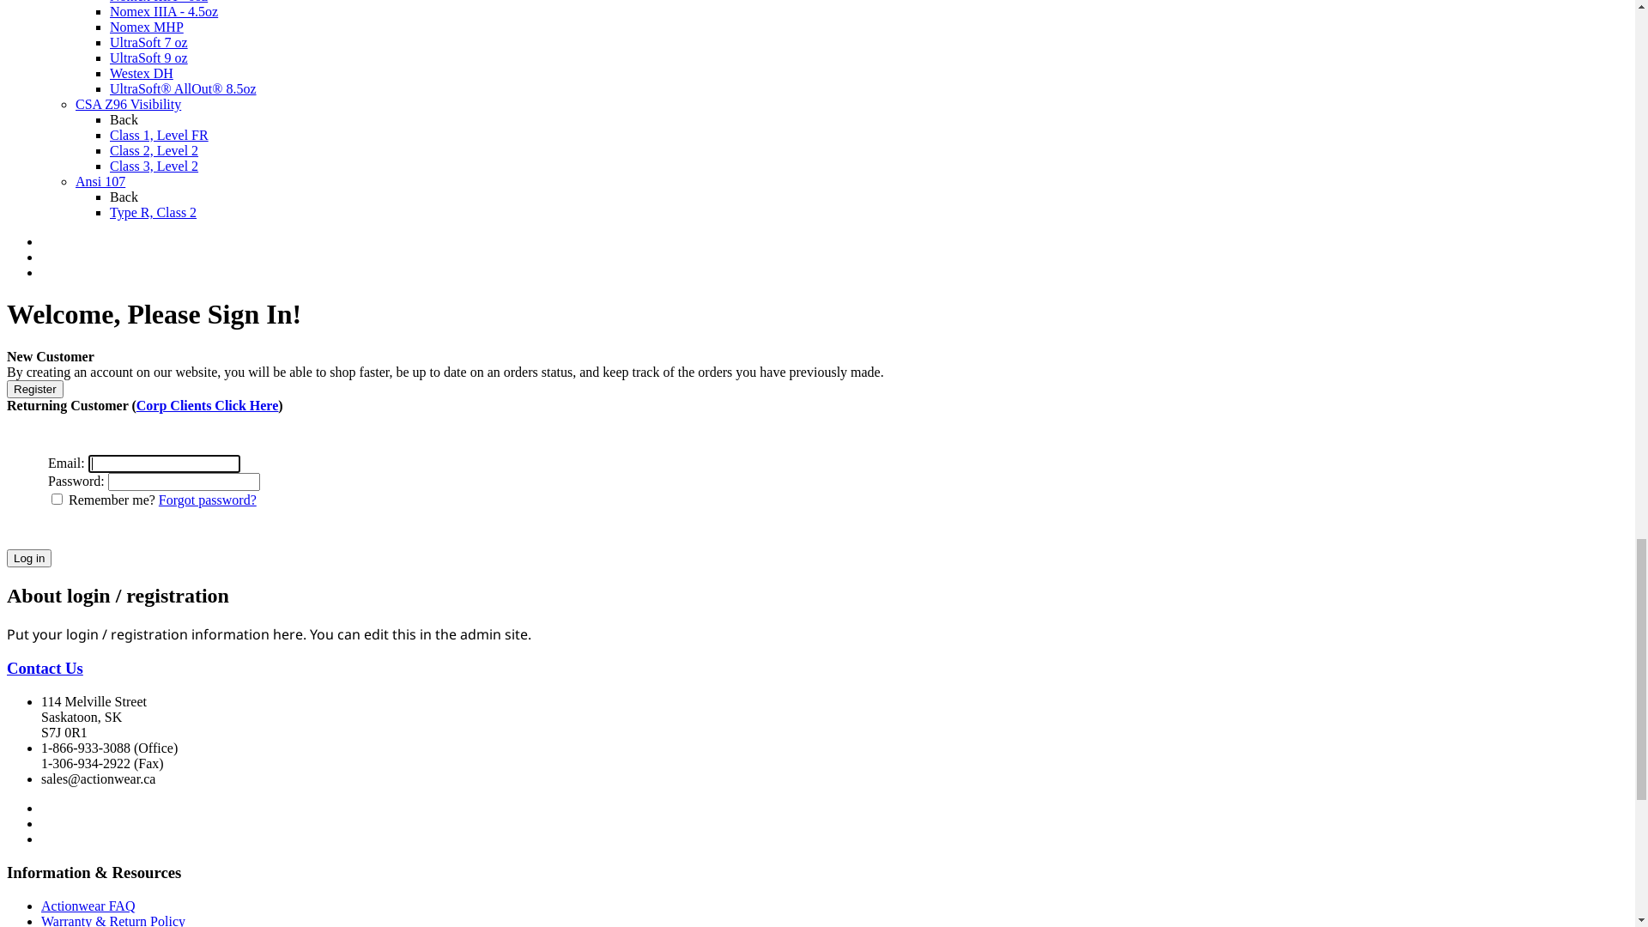 Image resolution: width=1648 pixels, height=927 pixels. What do you see at coordinates (91, 680) in the screenshot?
I see `Lined` at bounding box center [91, 680].